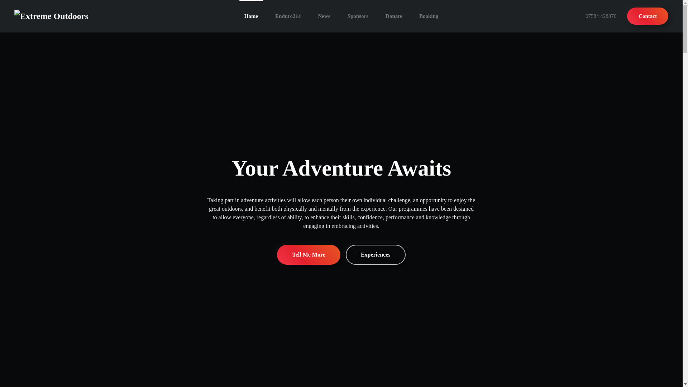  What do you see at coordinates (647, 16) in the screenshot?
I see `Contact Extreme Outdoors` at bounding box center [647, 16].